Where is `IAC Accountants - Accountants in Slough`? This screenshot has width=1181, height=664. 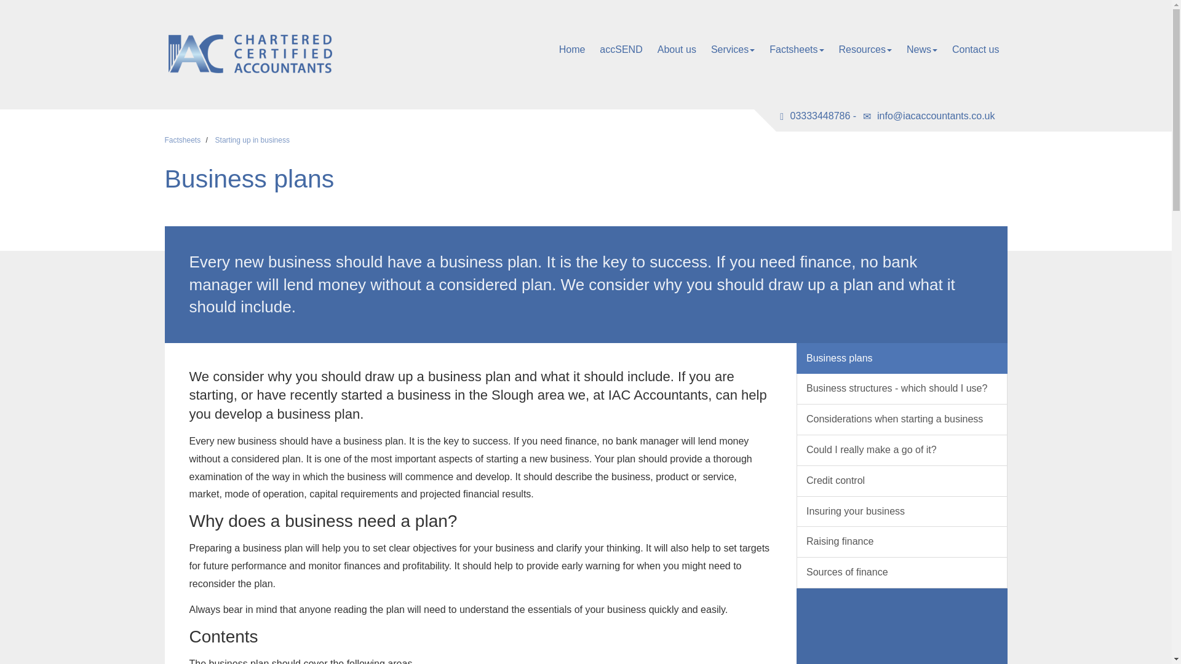 IAC Accountants - Accountants in Slough is located at coordinates (299, 53).